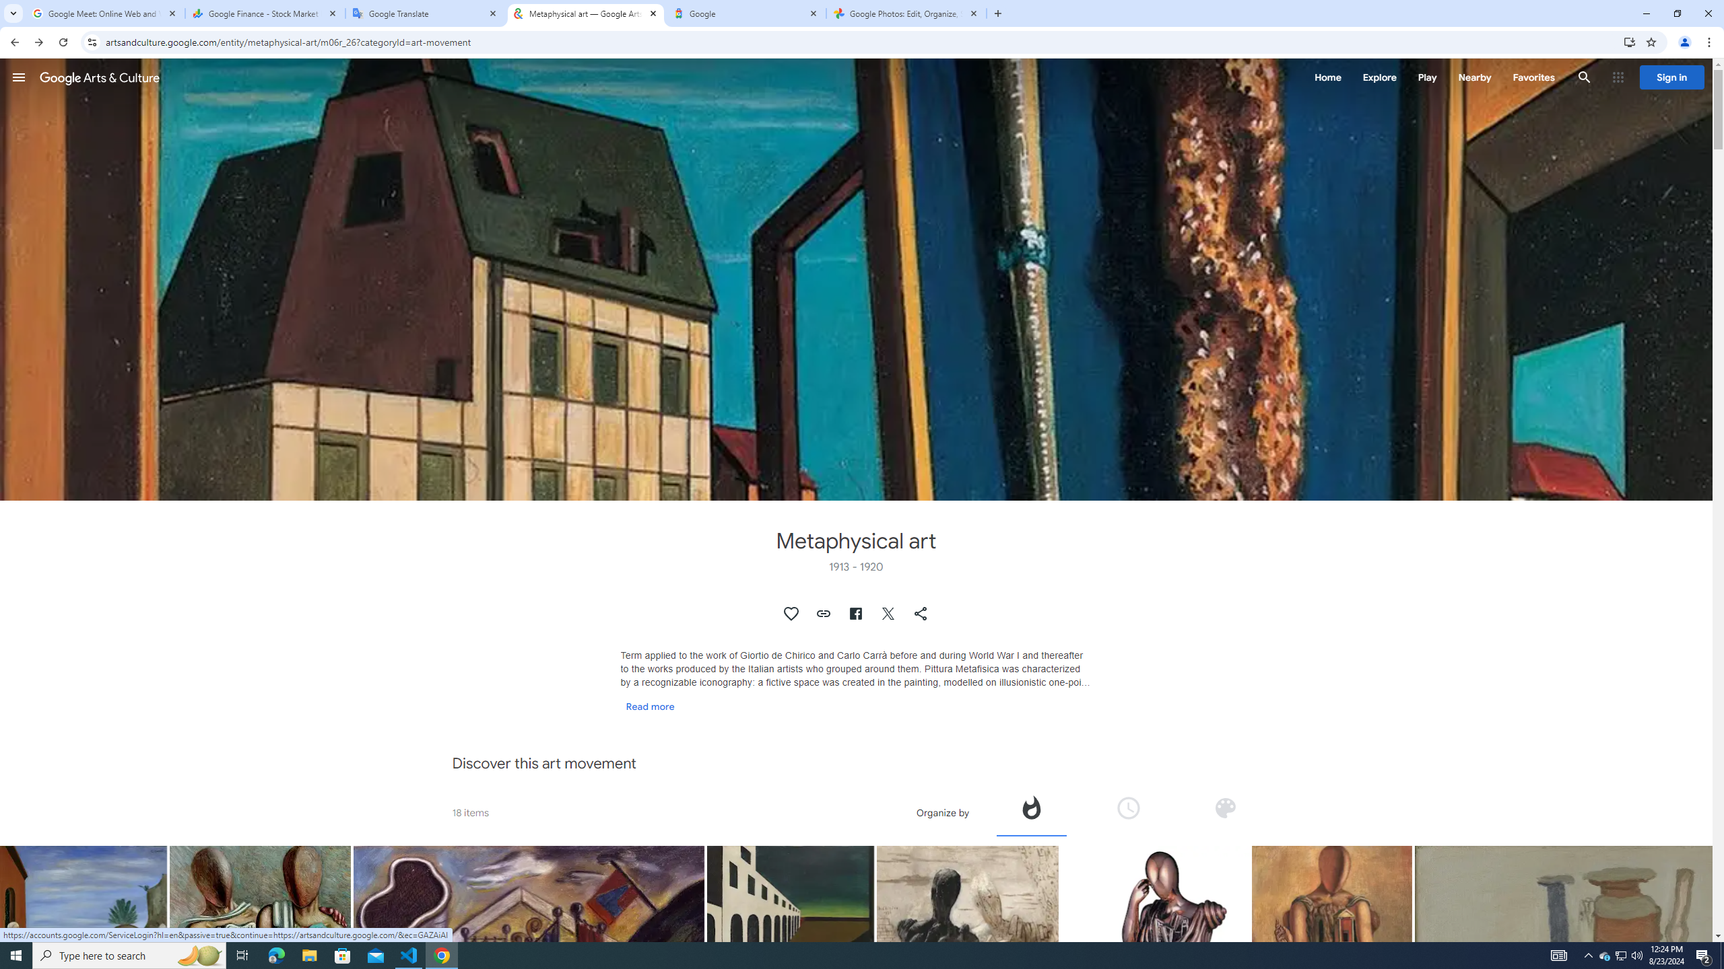 This screenshot has width=1724, height=969. I want to click on Chrome, so click(1711, 42).